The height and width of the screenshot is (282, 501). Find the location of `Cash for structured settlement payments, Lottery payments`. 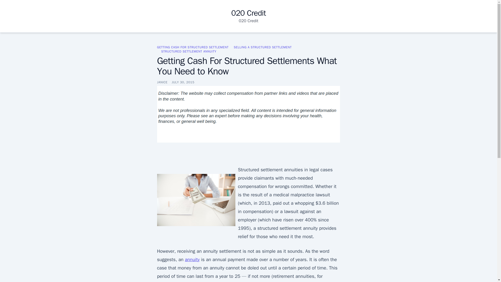

Cash for structured settlement payments, Lottery payments is located at coordinates (192, 260).